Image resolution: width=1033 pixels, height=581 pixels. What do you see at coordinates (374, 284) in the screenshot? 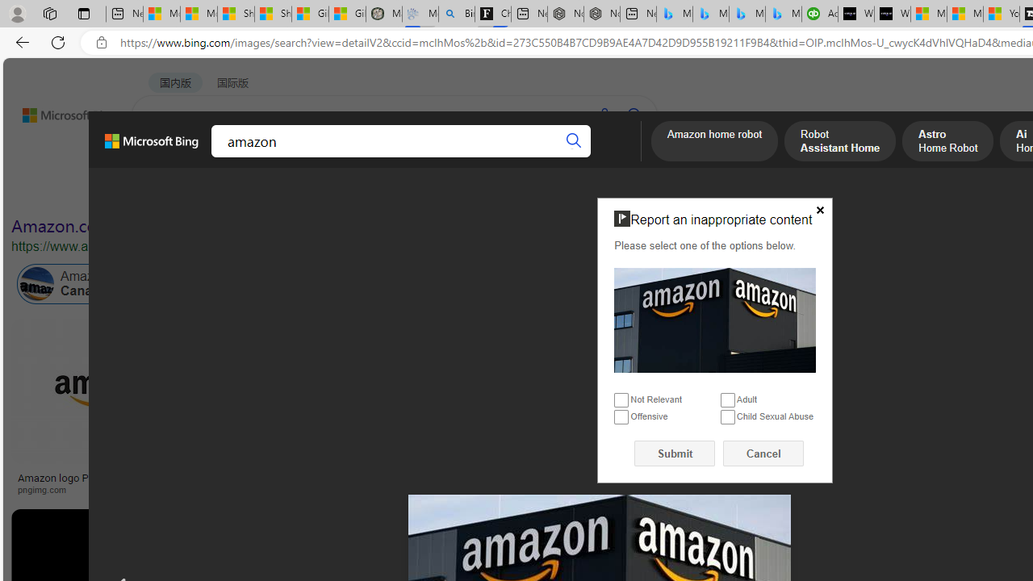
I see `Amazon Kids` at bounding box center [374, 284].